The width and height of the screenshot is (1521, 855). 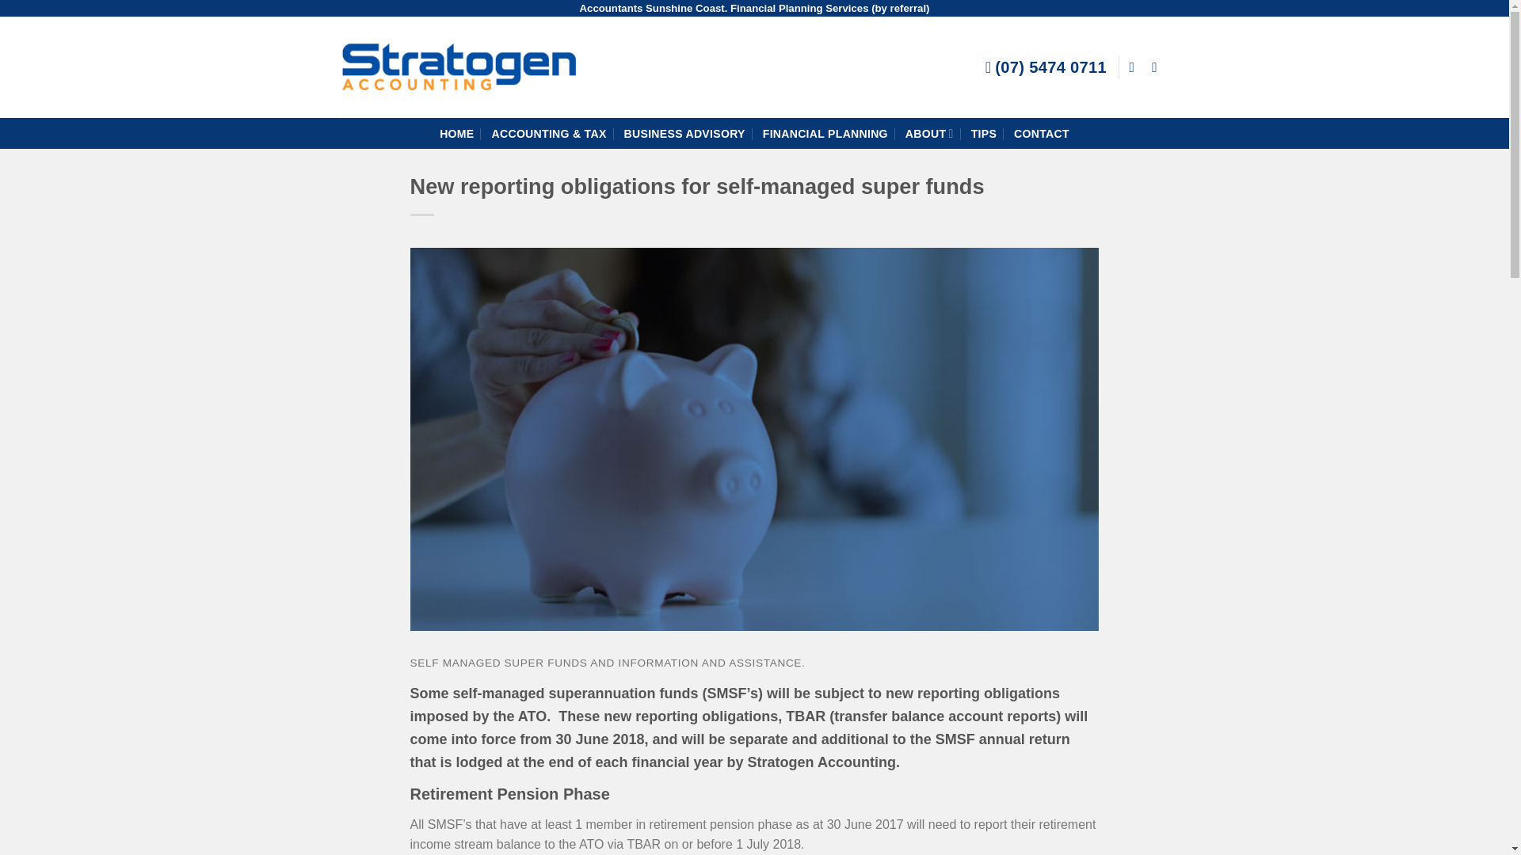 What do you see at coordinates (984, 133) in the screenshot?
I see `TIPS` at bounding box center [984, 133].